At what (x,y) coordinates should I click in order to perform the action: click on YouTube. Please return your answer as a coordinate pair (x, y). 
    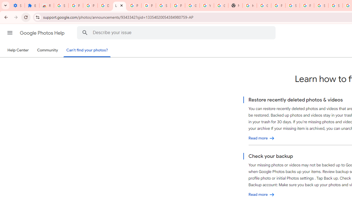
    Looking at the image, I should click on (207, 5).